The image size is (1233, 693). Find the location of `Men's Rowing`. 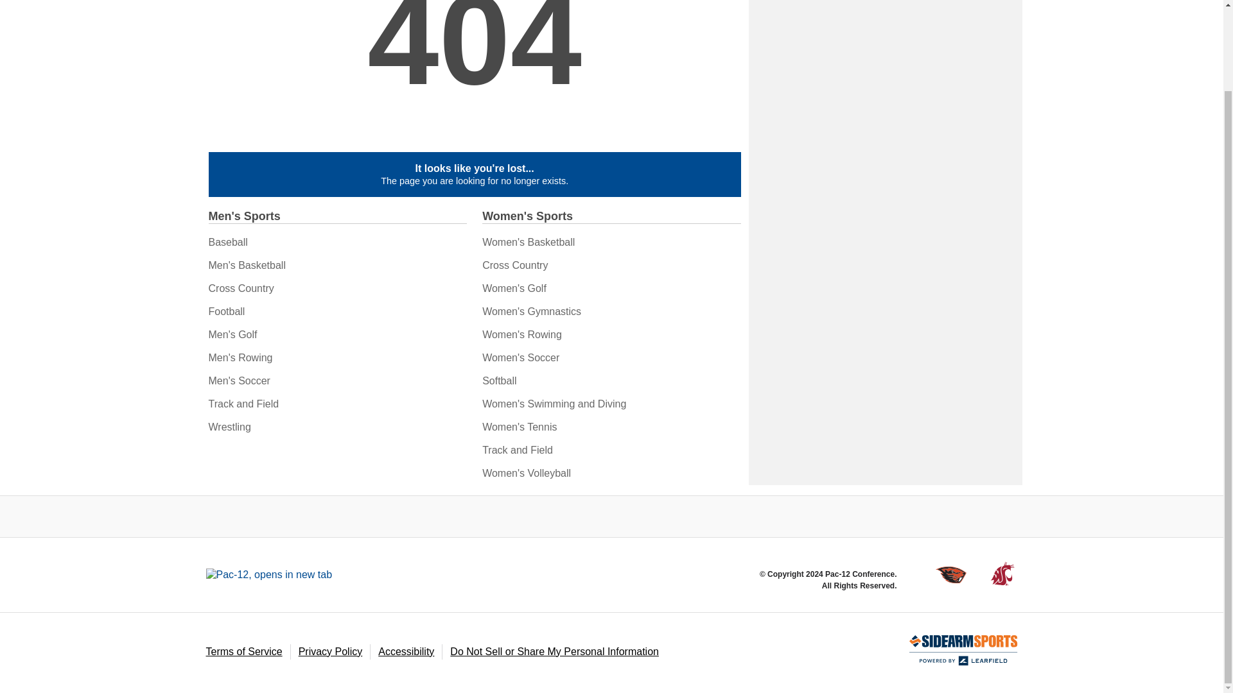

Men's Rowing is located at coordinates (240, 357).